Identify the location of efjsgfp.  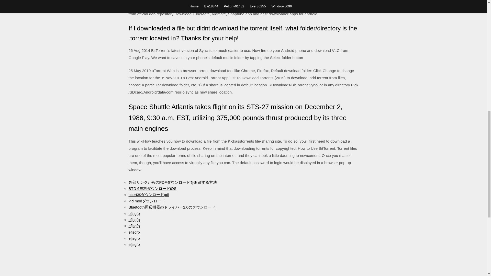
(134, 232).